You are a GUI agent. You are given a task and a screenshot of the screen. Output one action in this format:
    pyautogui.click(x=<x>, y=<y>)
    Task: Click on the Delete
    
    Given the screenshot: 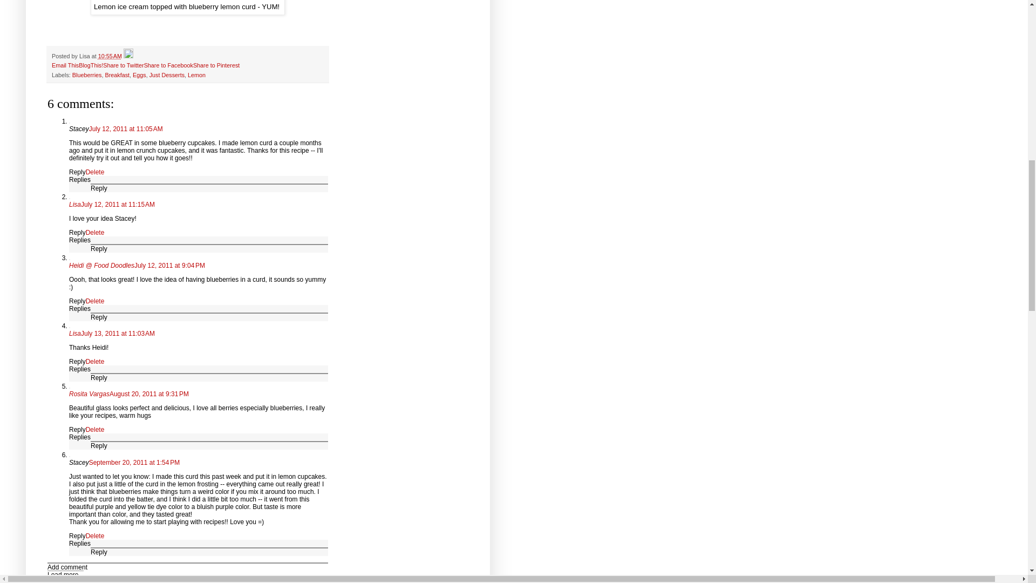 What is the action you would take?
    pyautogui.click(x=95, y=301)
    